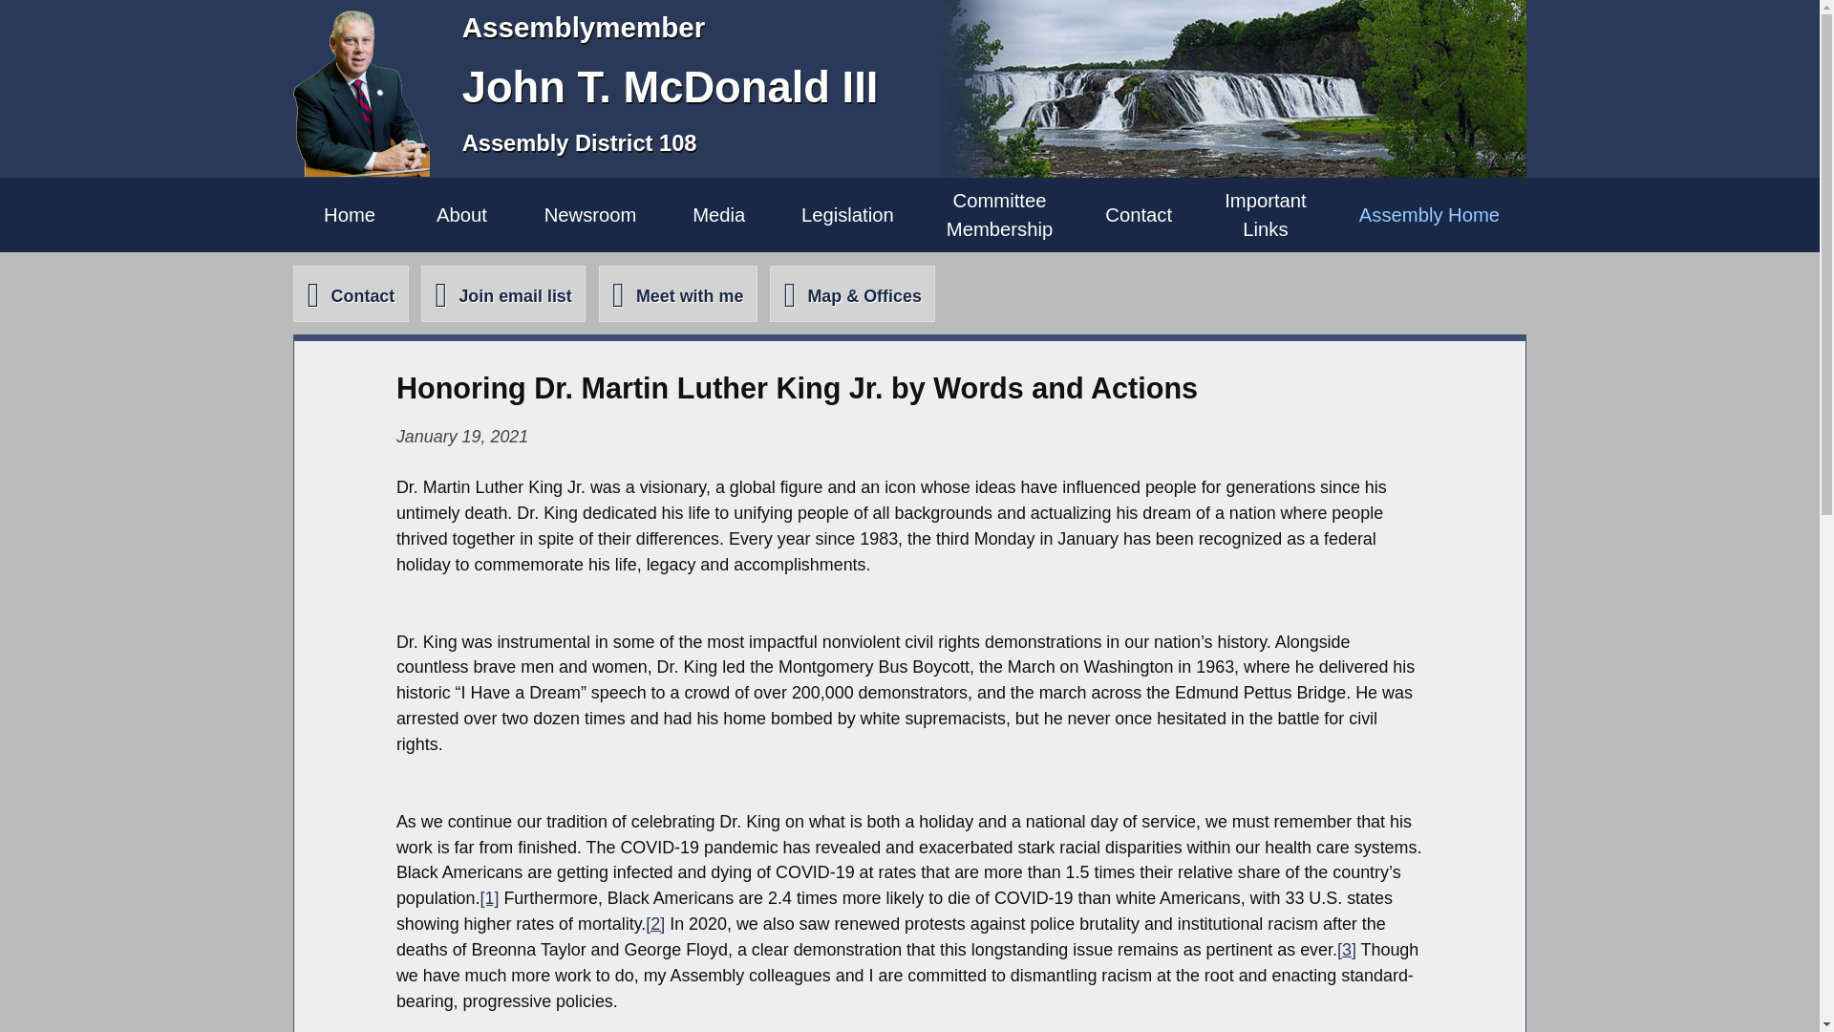 The image size is (1834, 1032). Describe the element at coordinates (589, 214) in the screenshot. I see `Meet with me` at that location.